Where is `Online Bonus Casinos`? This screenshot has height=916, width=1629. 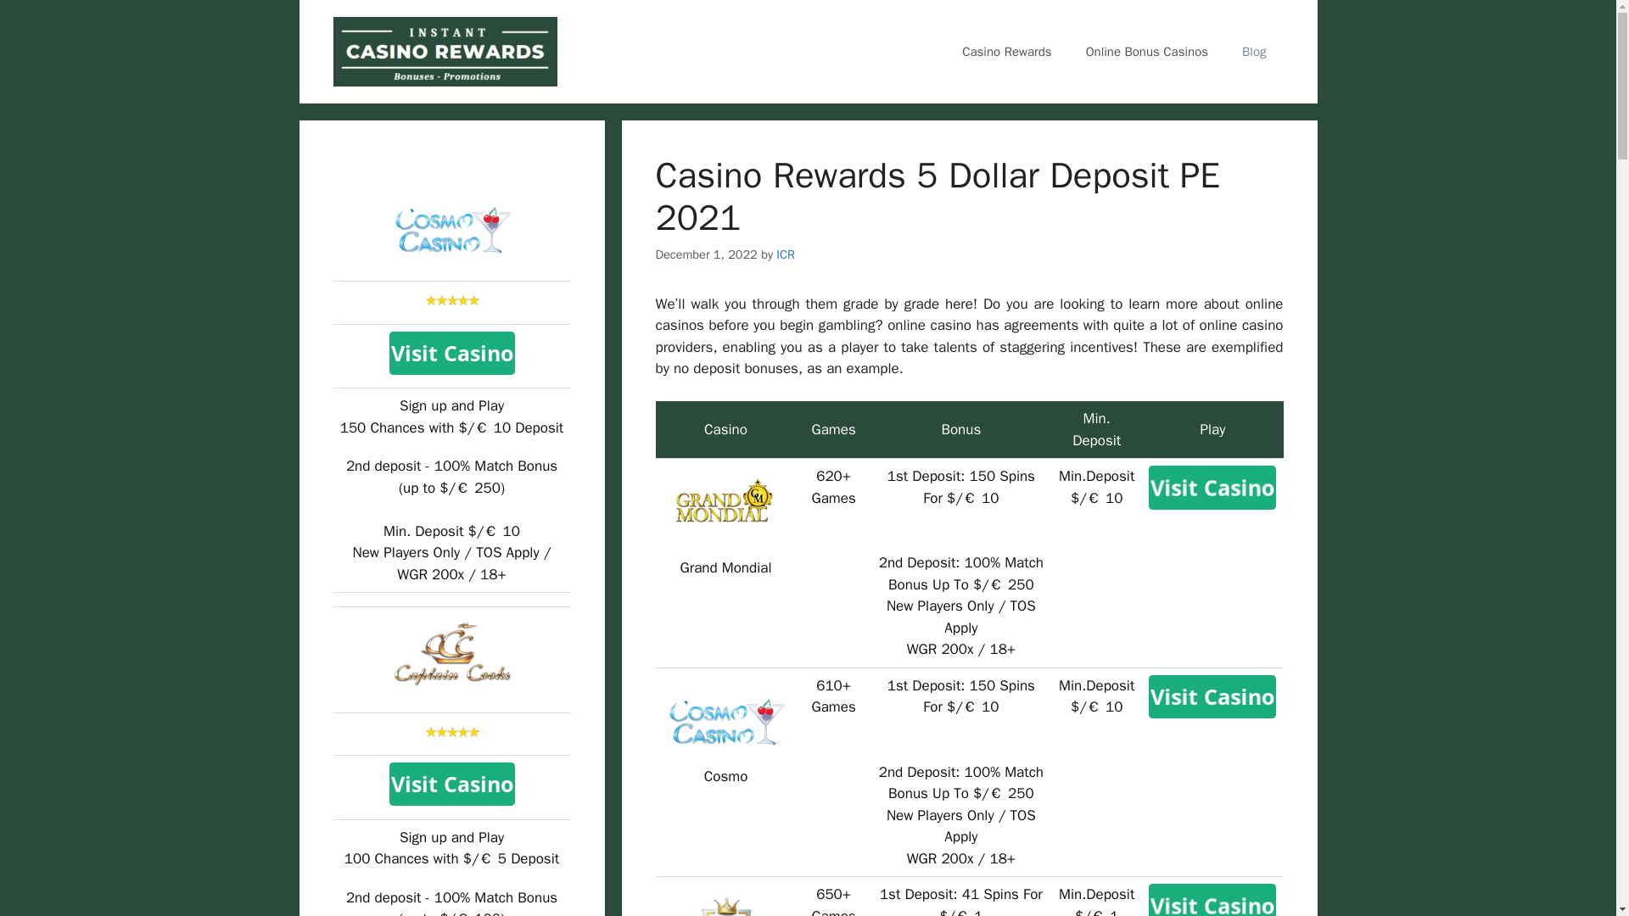
Online Bonus Casinos is located at coordinates (1146, 51).